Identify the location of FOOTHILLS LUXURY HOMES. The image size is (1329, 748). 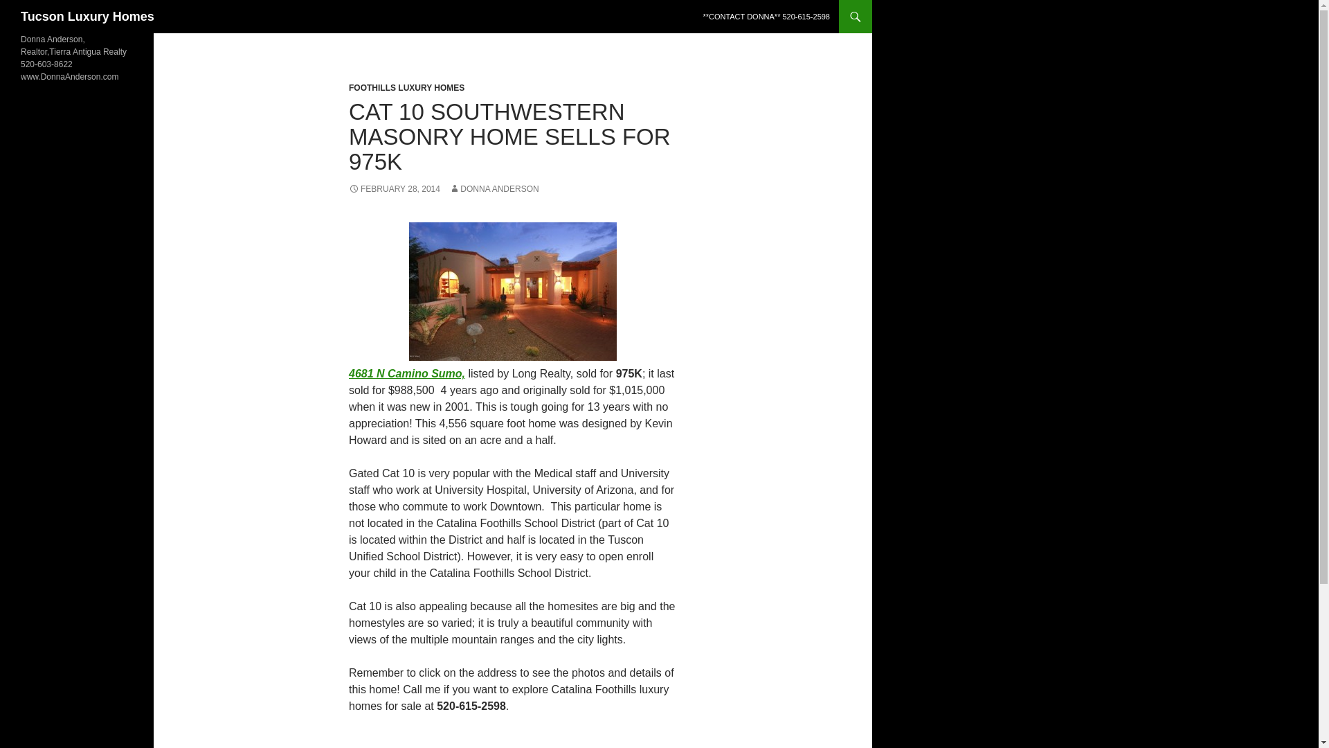
(406, 87).